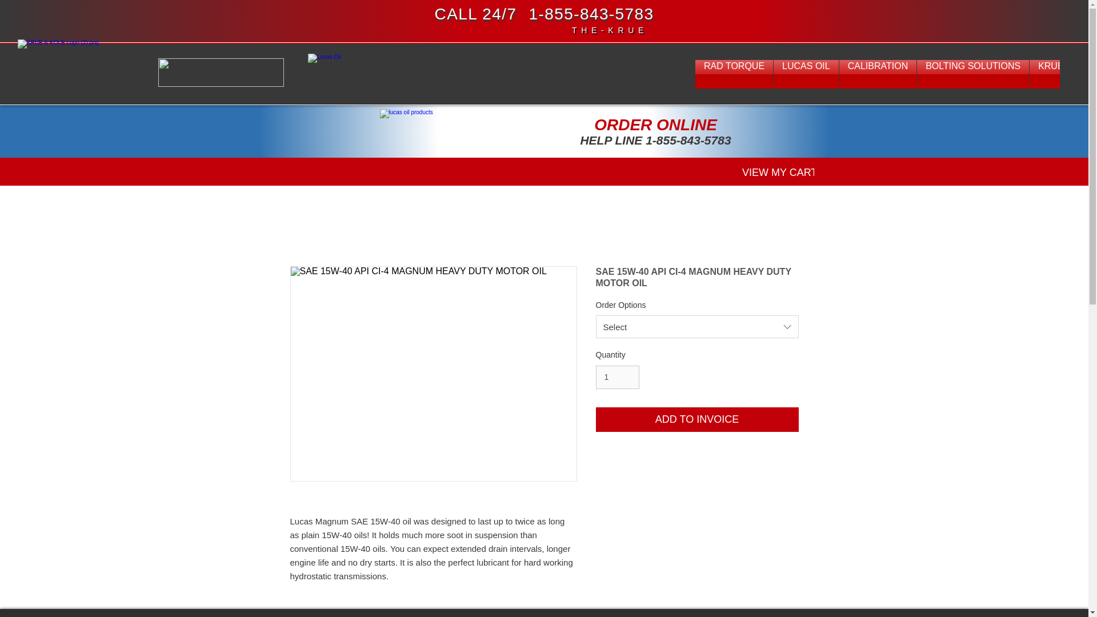 The height and width of the screenshot is (617, 1097). I want to click on ADD TO INVOICE, so click(697, 419).